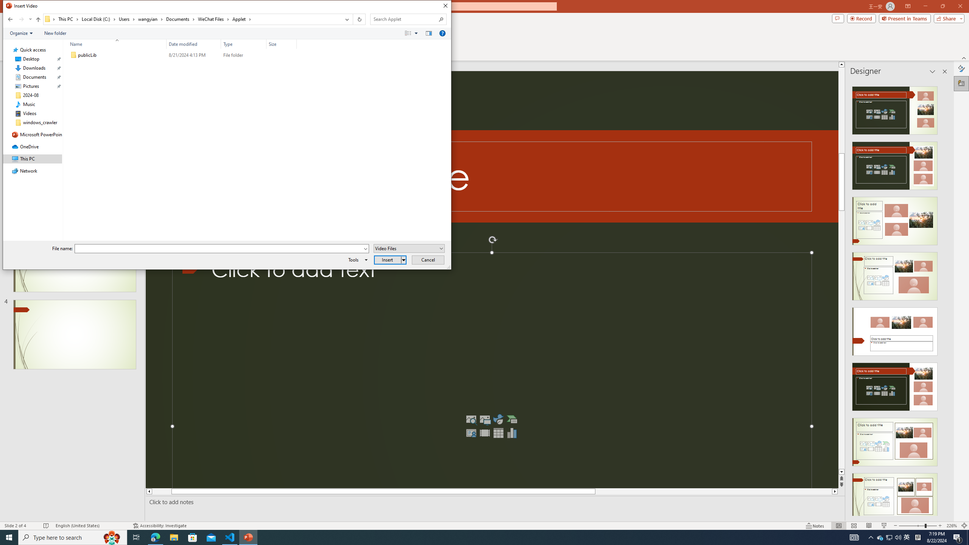  I want to click on &Help, so click(442, 33).